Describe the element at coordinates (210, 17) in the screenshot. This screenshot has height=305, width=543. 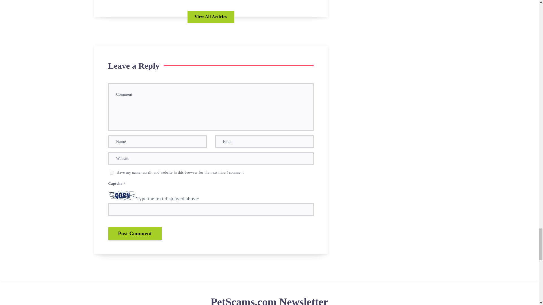
I see `View All Articles` at that location.